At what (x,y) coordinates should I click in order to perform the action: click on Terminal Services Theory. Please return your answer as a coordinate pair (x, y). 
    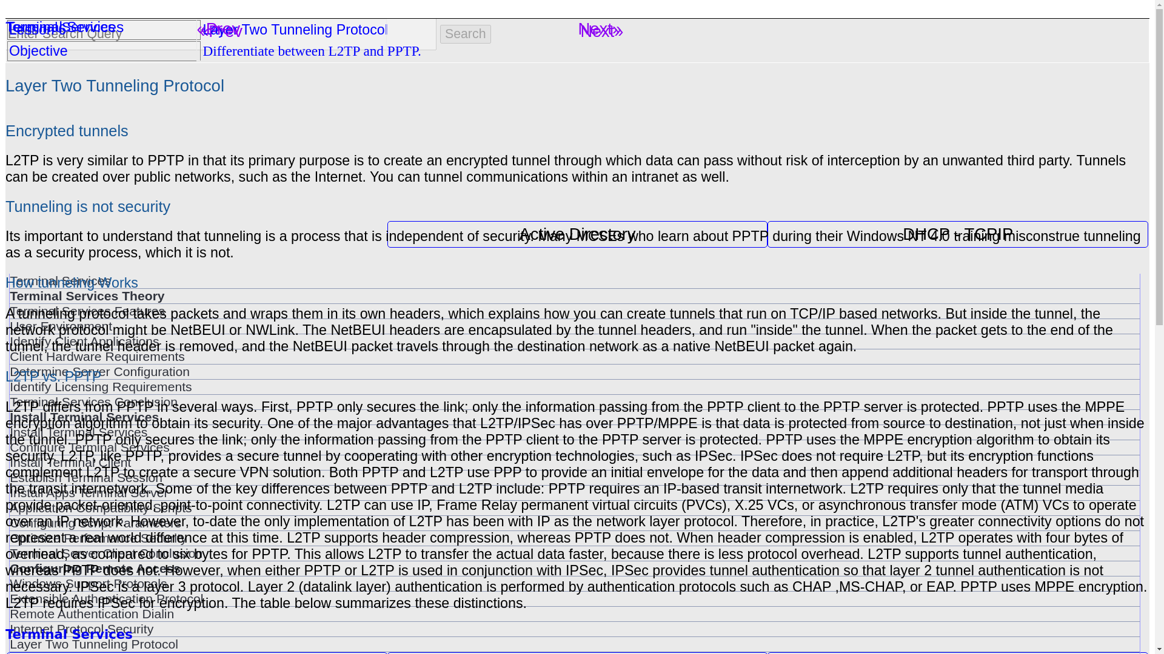
    Looking at the image, I should click on (574, 296).